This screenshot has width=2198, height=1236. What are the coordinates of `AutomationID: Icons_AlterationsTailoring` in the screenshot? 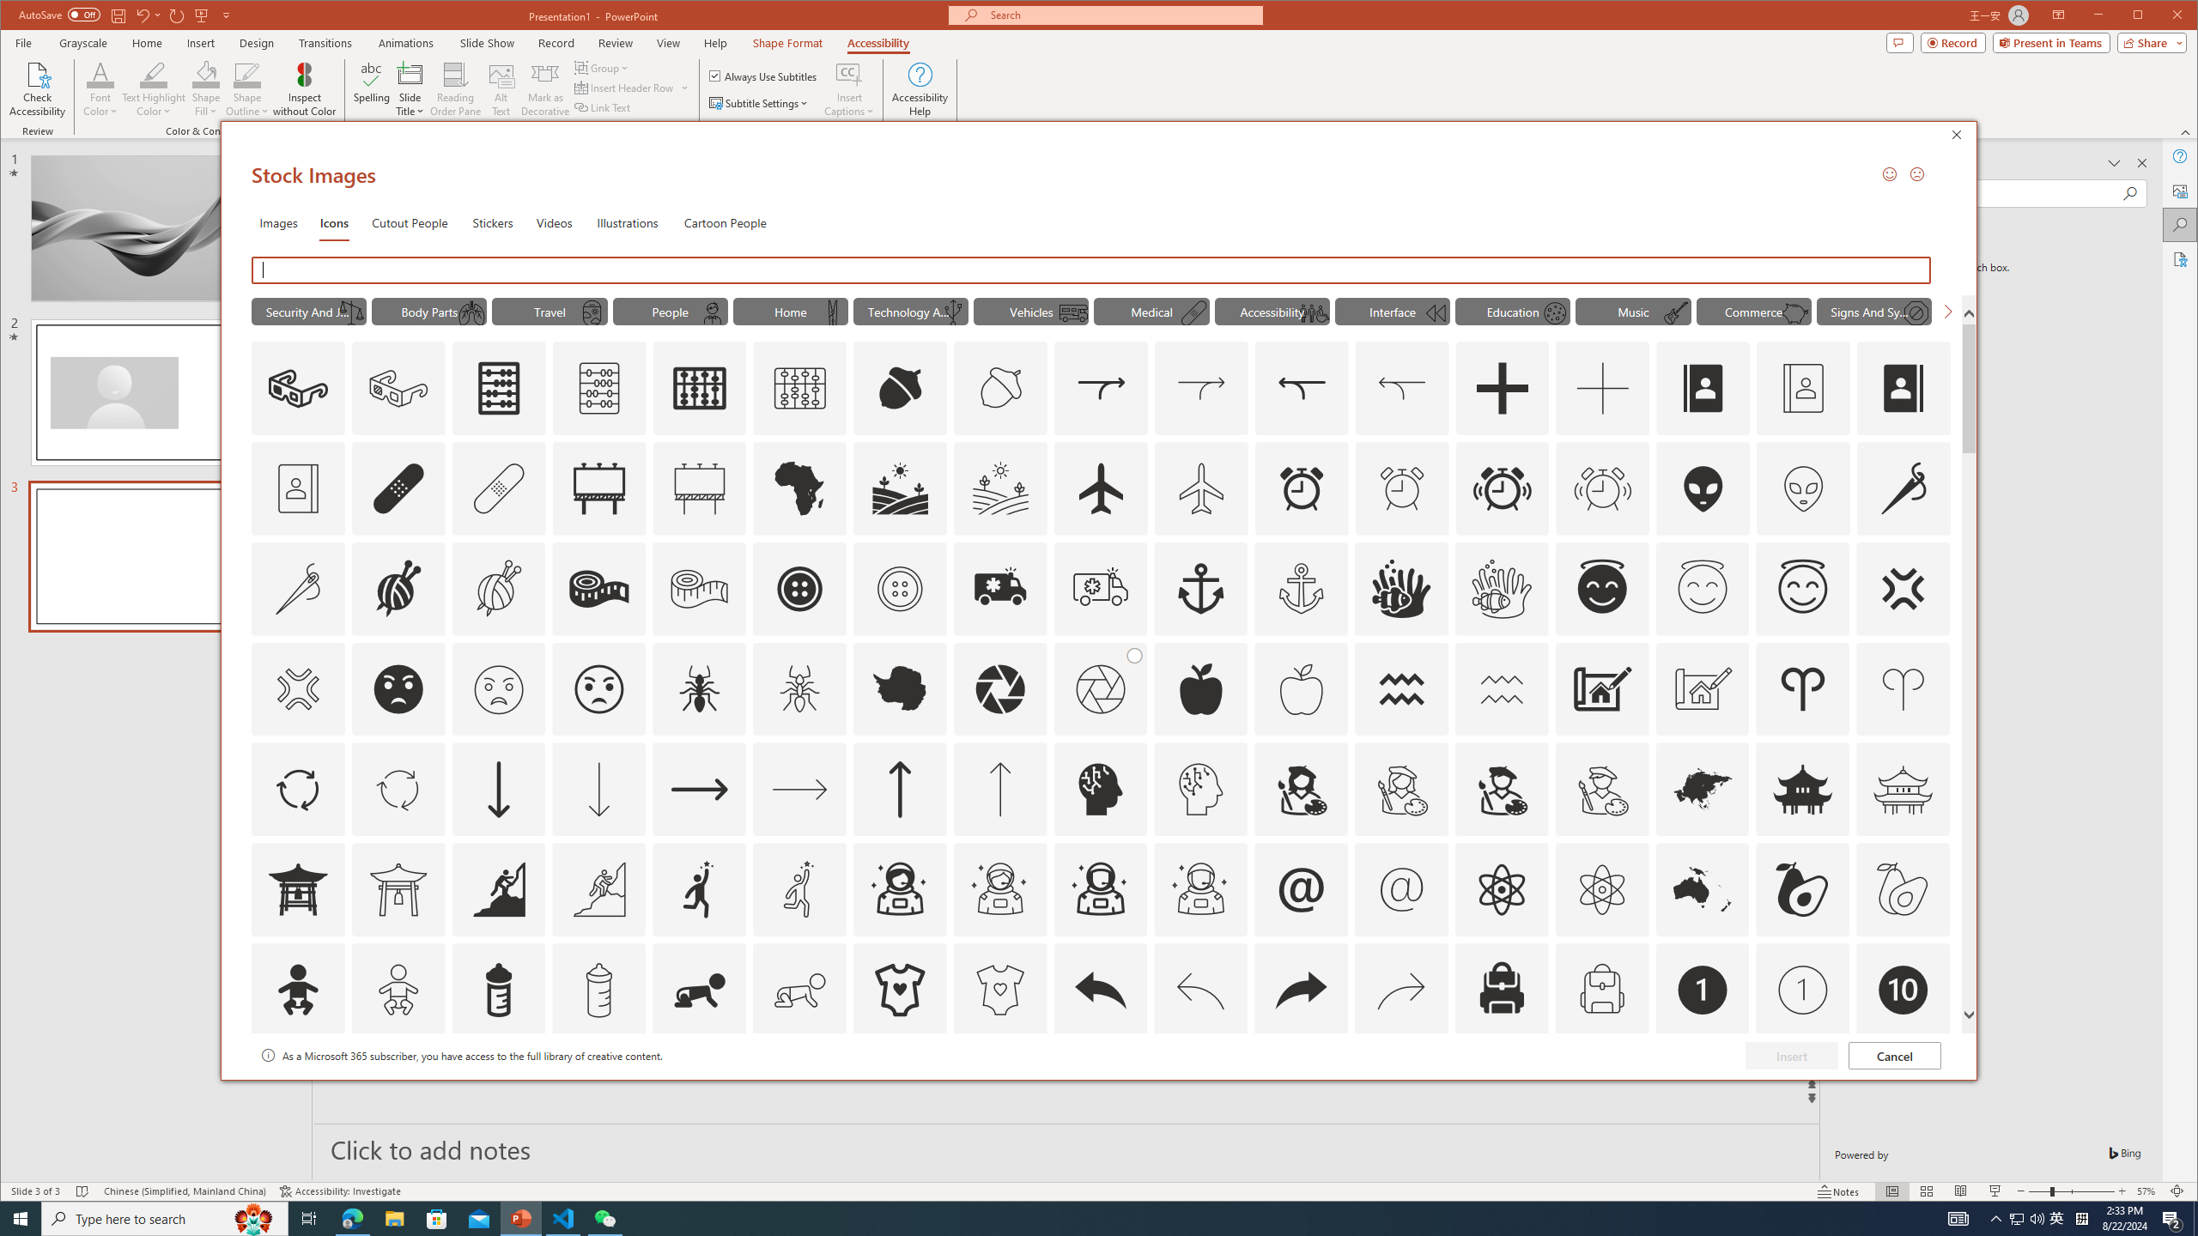 It's located at (1903, 488).